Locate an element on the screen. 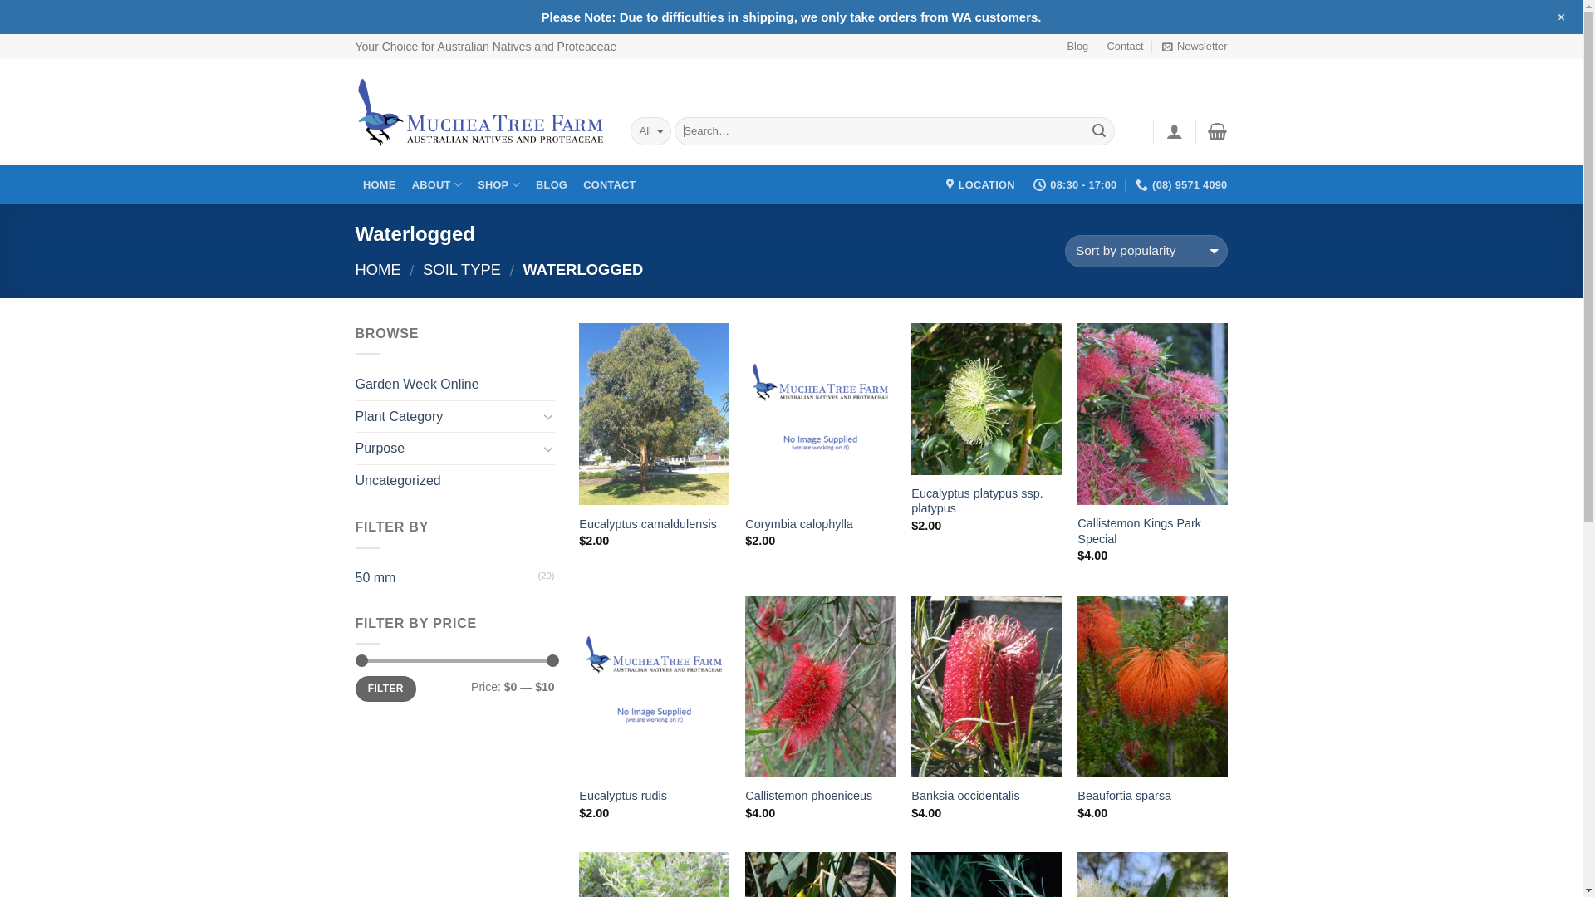 The height and width of the screenshot is (897, 1595). ABOUT is located at coordinates (437, 184).